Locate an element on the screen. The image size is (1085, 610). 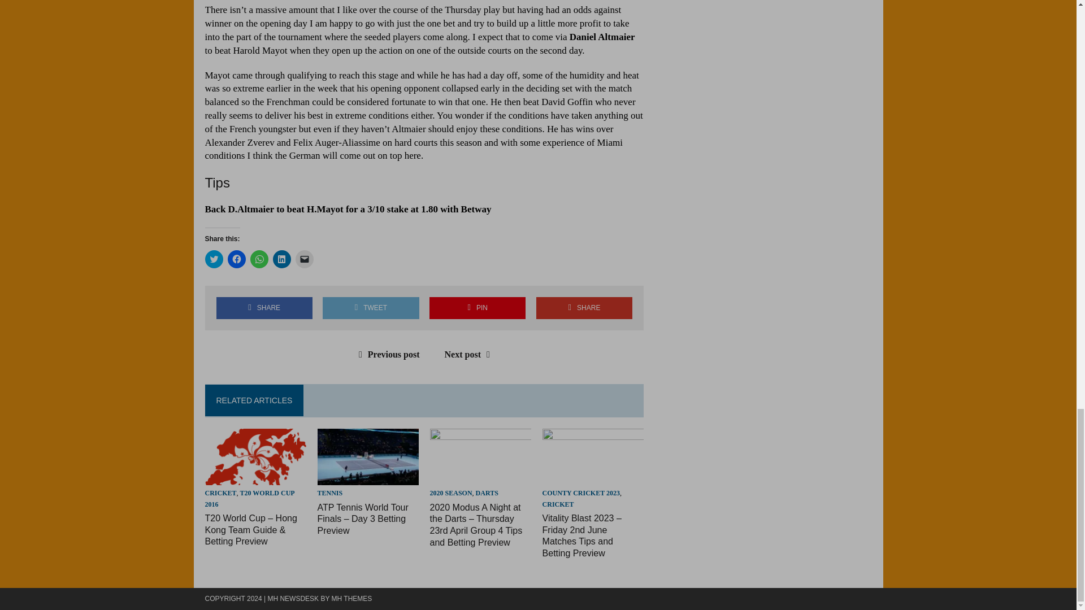
Share on Facebook is located at coordinates (264, 307).